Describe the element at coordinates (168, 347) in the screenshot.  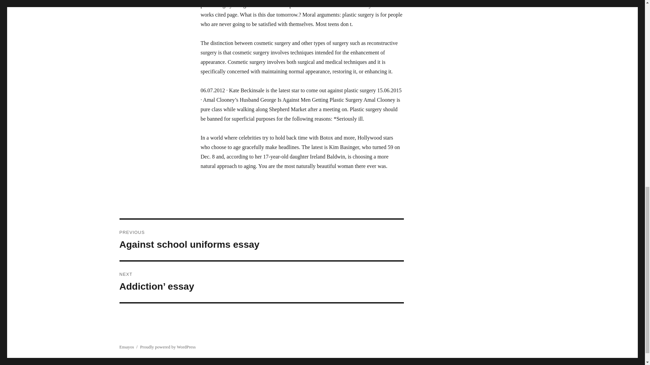
I see `Ensayos` at that location.